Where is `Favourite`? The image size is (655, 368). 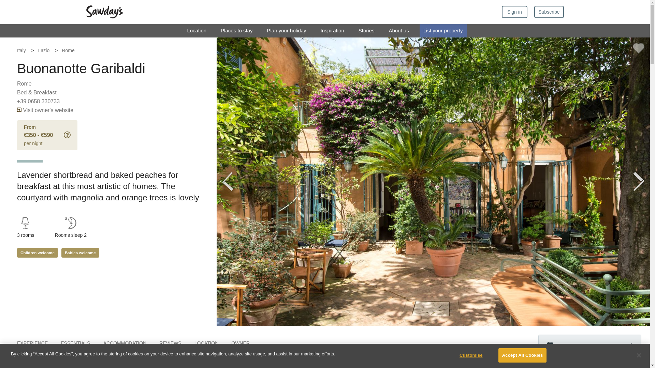 Favourite is located at coordinates (639, 48).